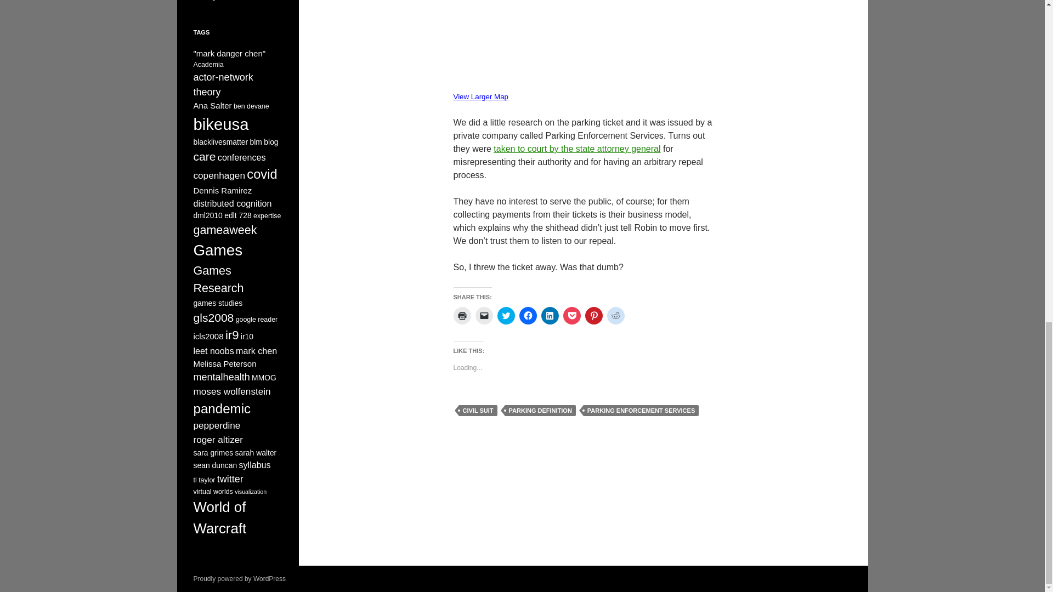  Describe the element at coordinates (641, 410) in the screenshot. I see `PARKING ENFORCEMENT SERVICES` at that location.